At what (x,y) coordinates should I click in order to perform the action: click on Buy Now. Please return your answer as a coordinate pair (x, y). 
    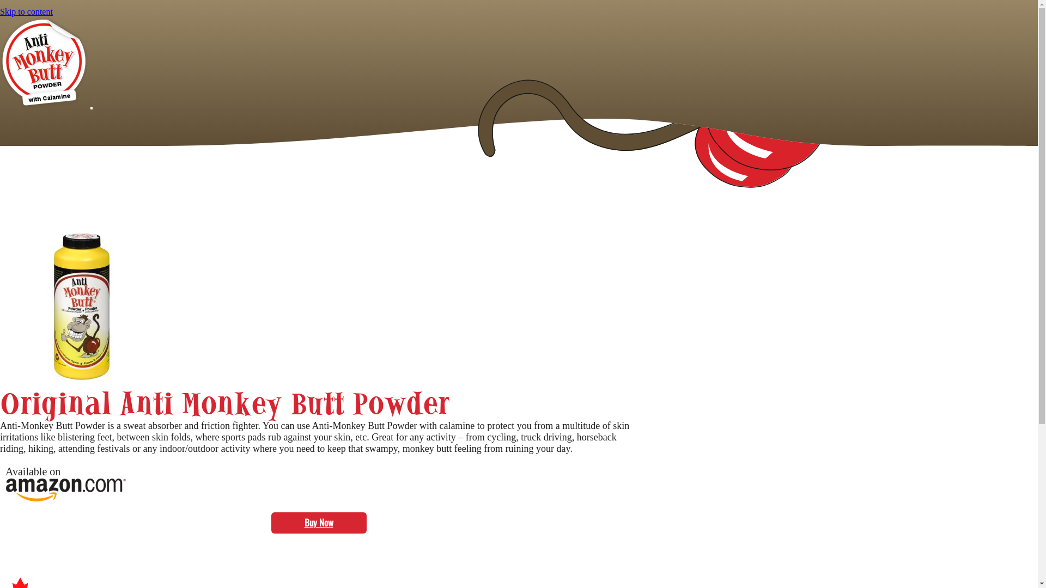
    Looking at the image, I should click on (319, 523).